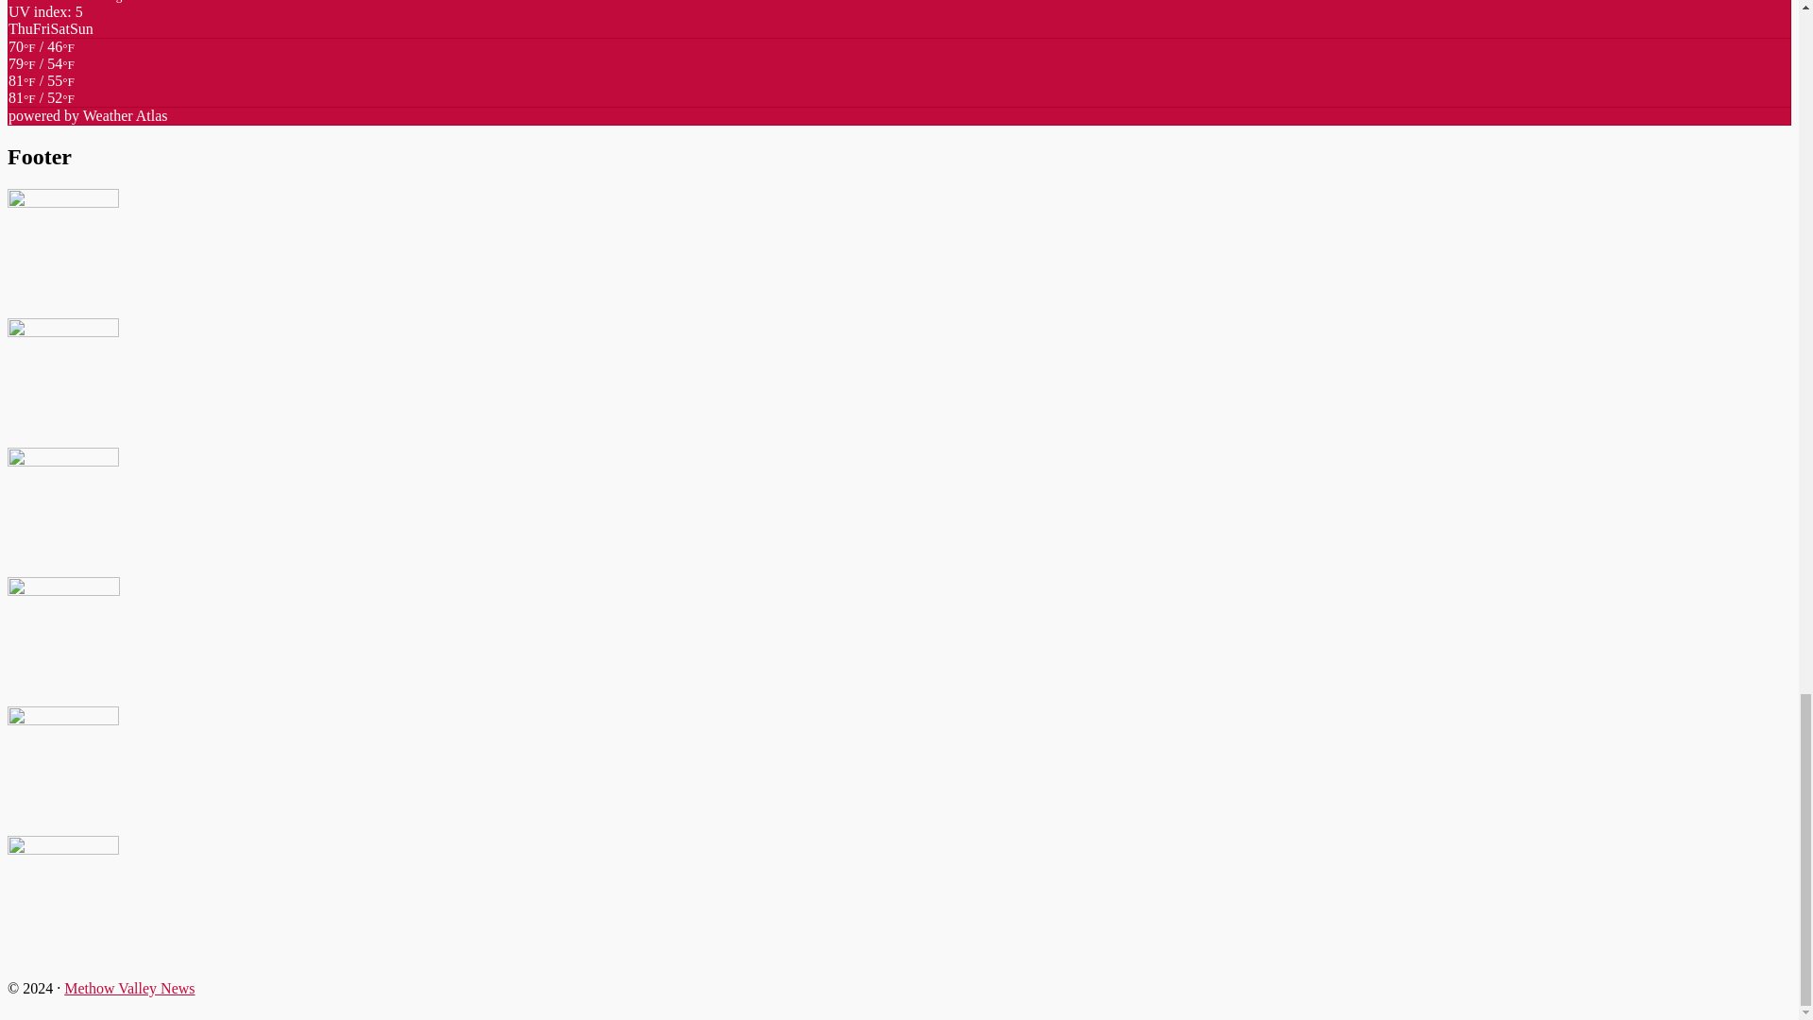 This screenshot has width=1813, height=1020. Describe the element at coordinates (42, 72) in the screenshot. I see `Mostly Sunny` at that location.